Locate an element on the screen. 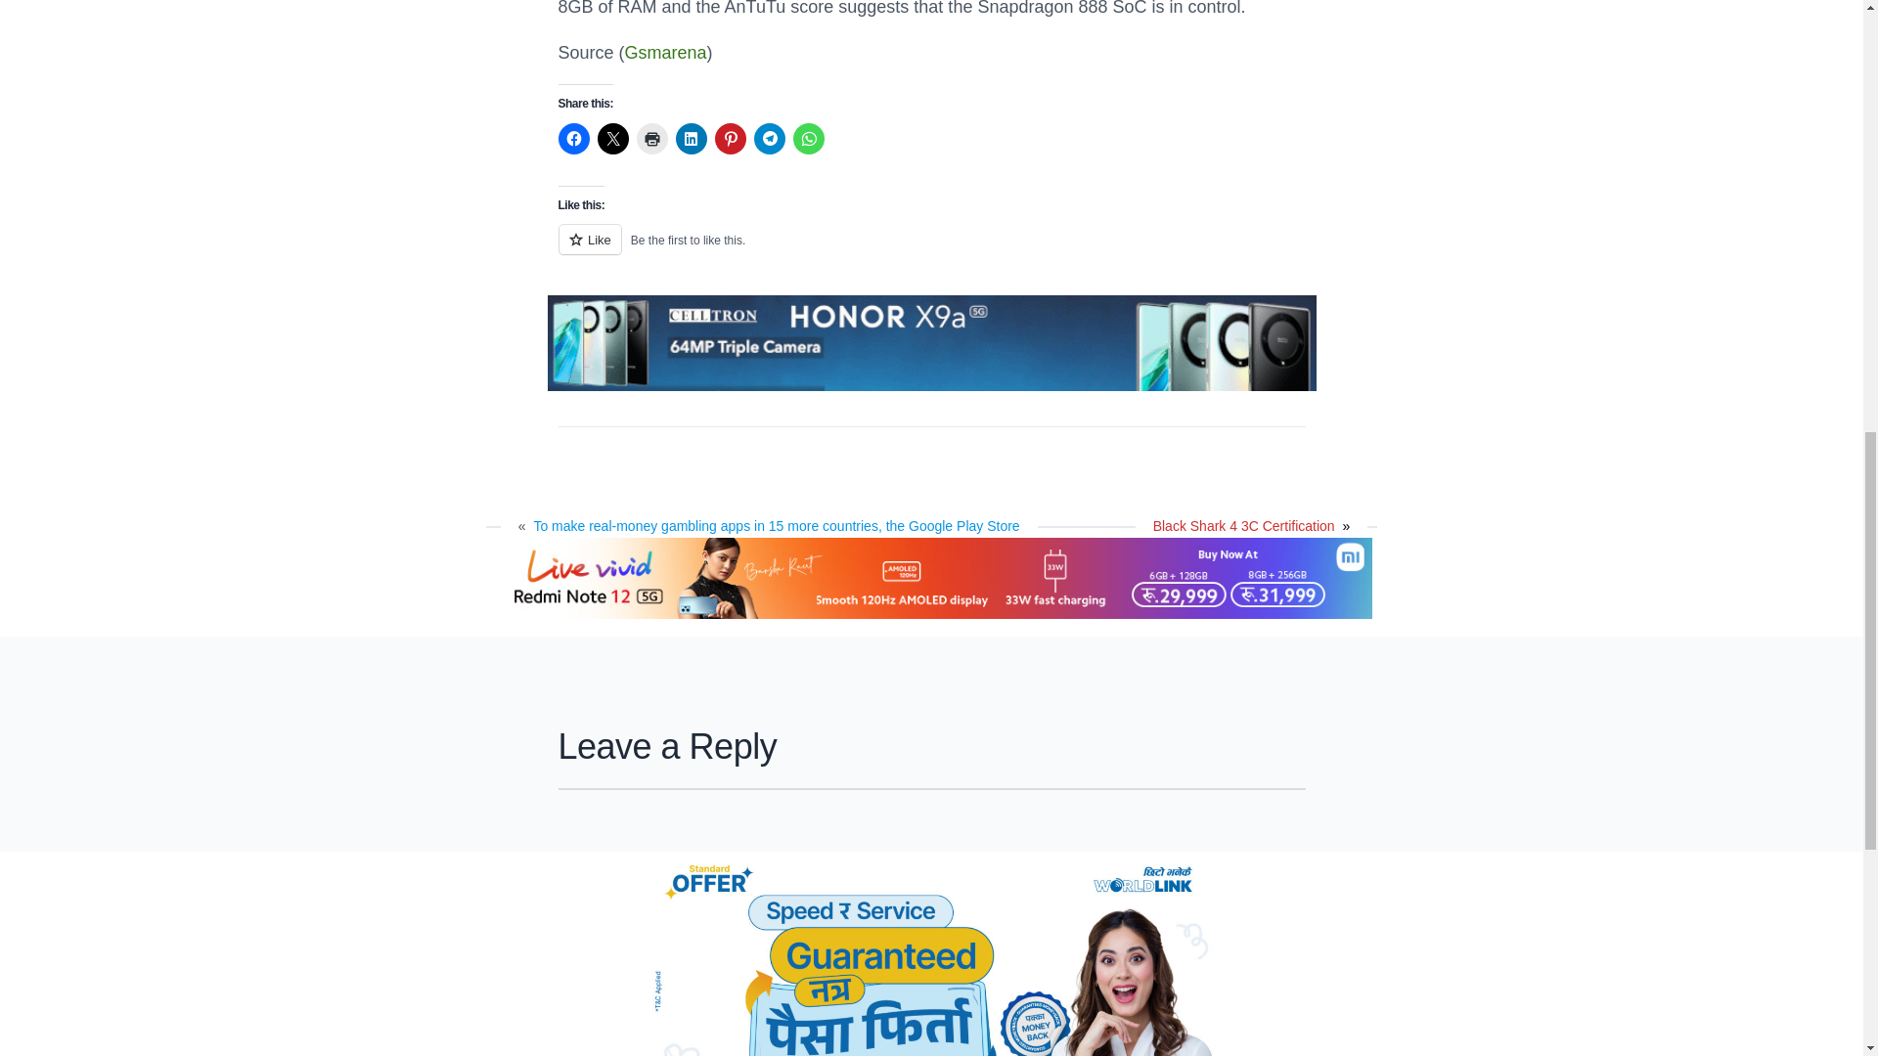 The image size is (1878, 1056). Click to share on Telegram is located at coordinates (769, 139).